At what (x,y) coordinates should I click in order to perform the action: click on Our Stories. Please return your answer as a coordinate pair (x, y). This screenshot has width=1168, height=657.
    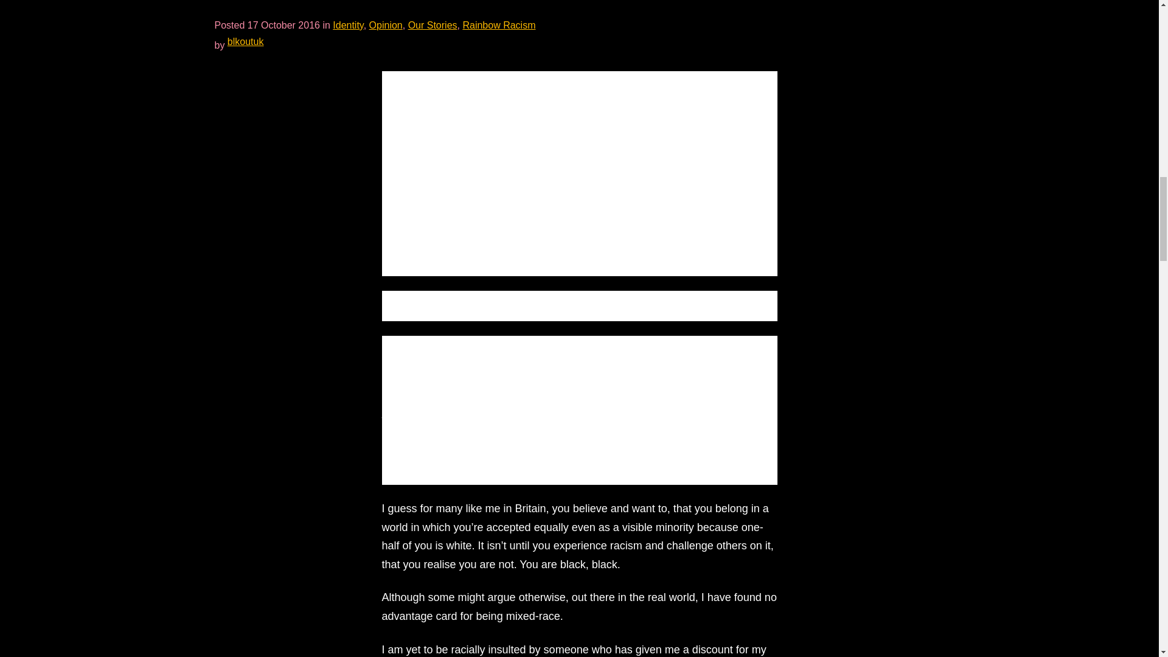
    Looking at the image, I should click on (433, 25).